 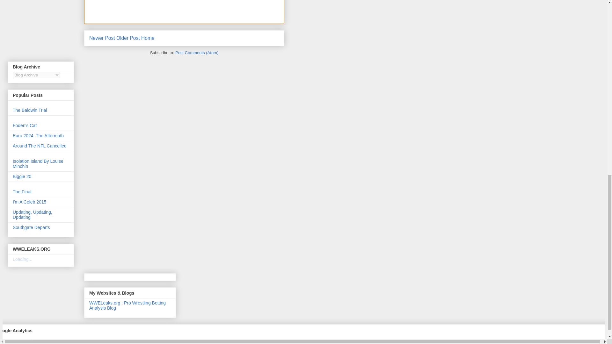 What do you see at coordinates (33, 215) in the screenshot?
I see `Updating, Updating, Updating` at bounding box center [33, 215].